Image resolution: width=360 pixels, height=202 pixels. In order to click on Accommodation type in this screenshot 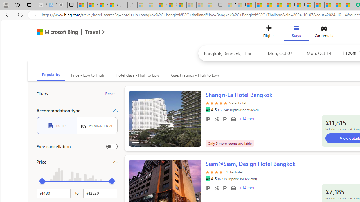, I will do `click(77, 111)`.